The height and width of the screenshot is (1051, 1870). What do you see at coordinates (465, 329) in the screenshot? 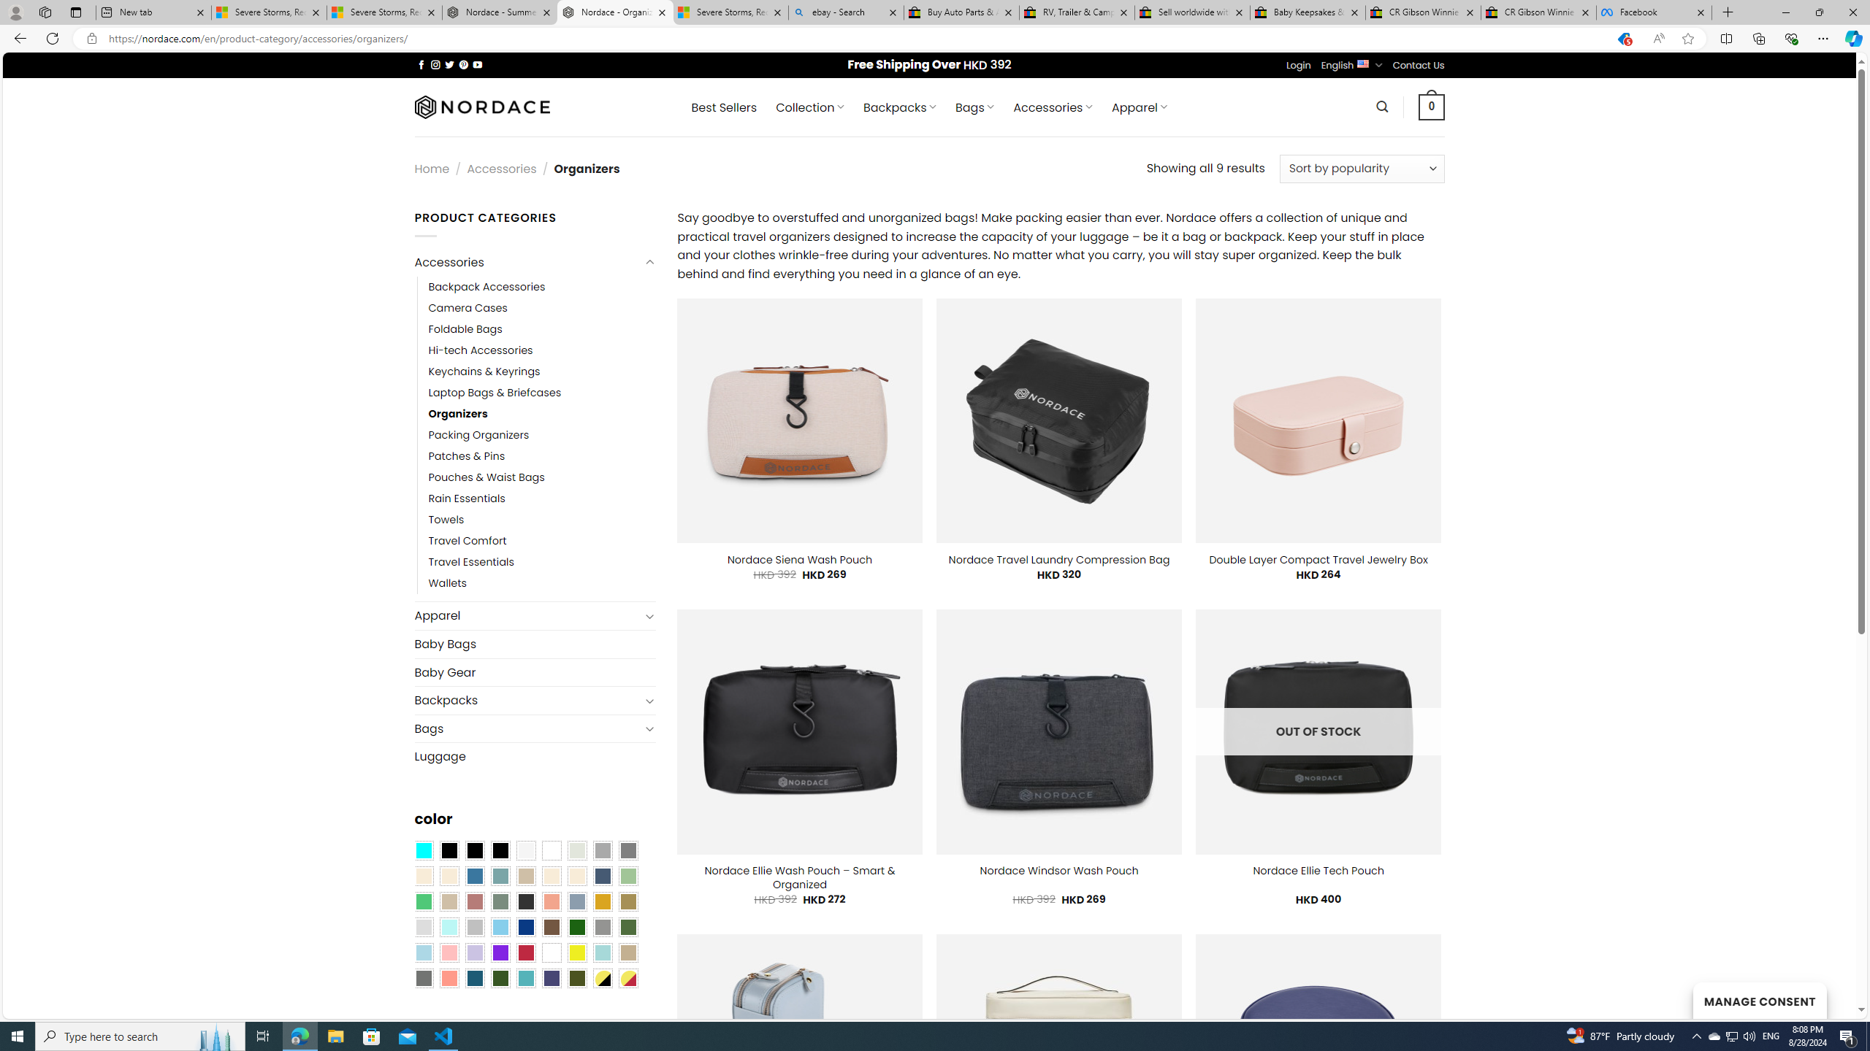
I see `Foldable Bags` at bounding box center [465, 329].